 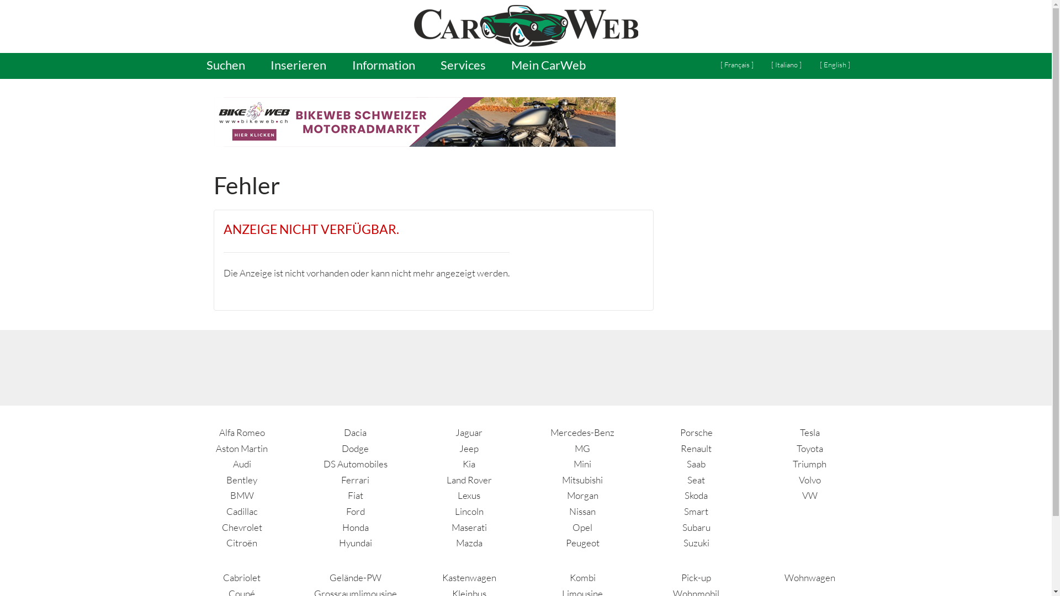 I want to click on Cadillac, so click(x=242, y=511).